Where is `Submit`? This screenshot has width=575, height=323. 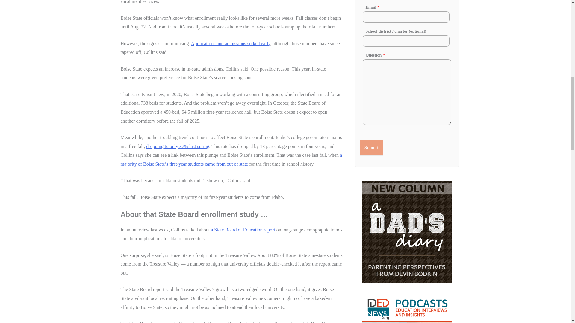 Submit is located at coordinates (371, 147).